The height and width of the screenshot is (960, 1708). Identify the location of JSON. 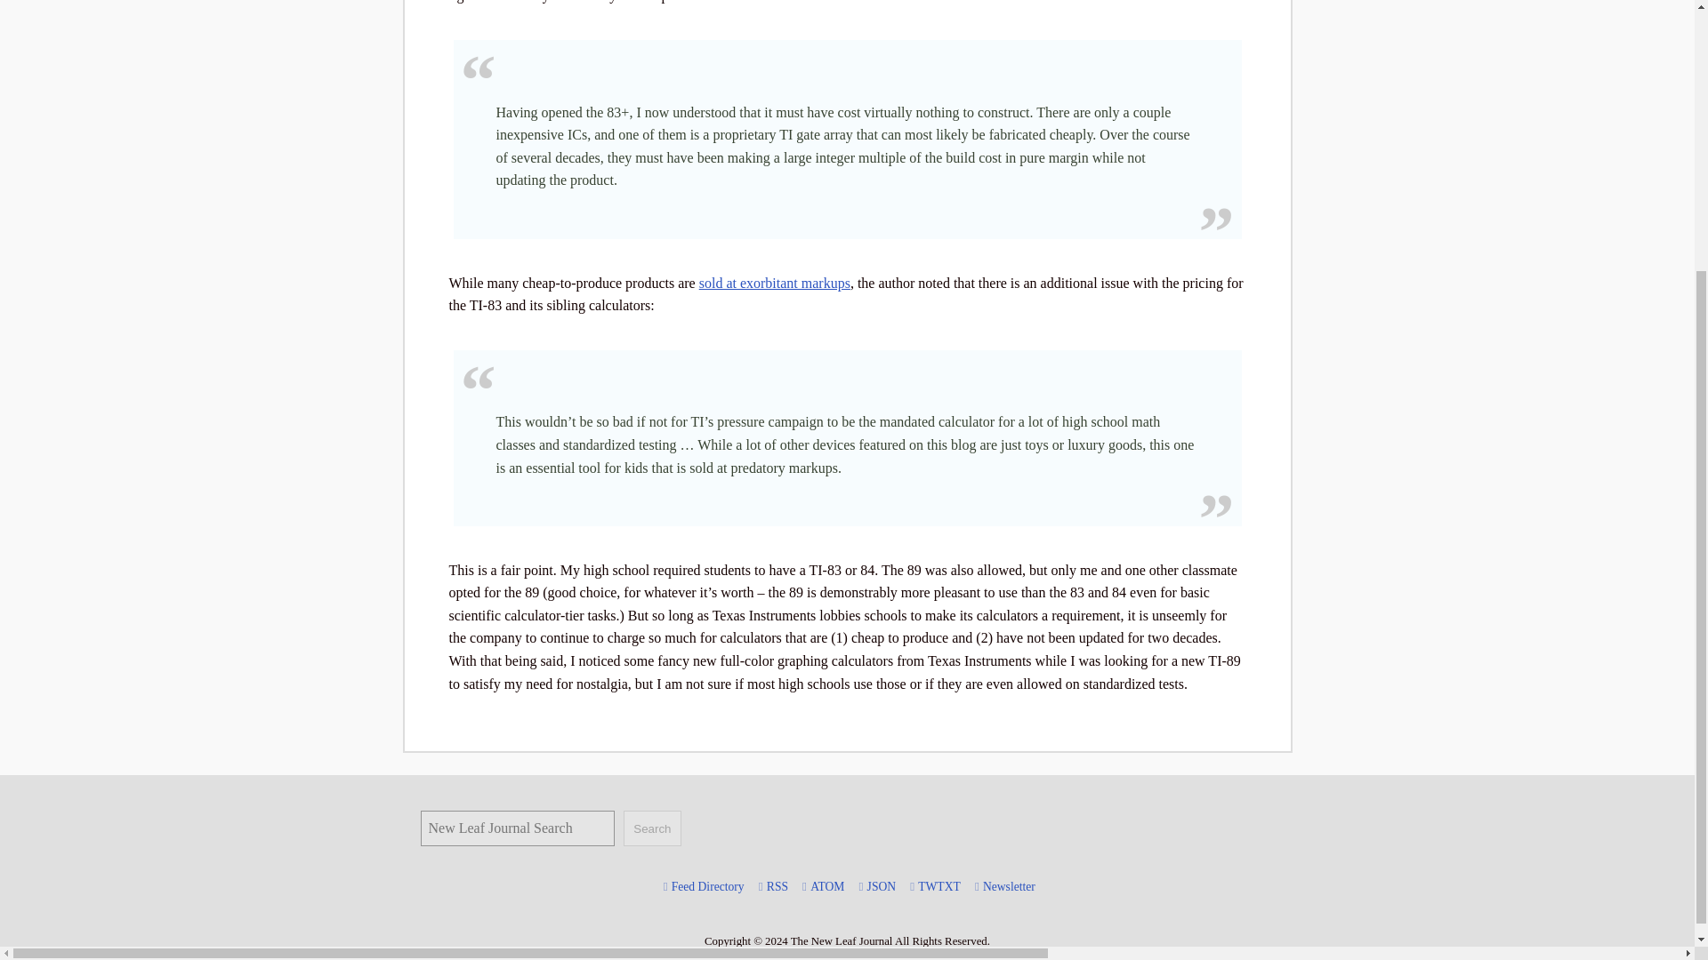
(882, 886).